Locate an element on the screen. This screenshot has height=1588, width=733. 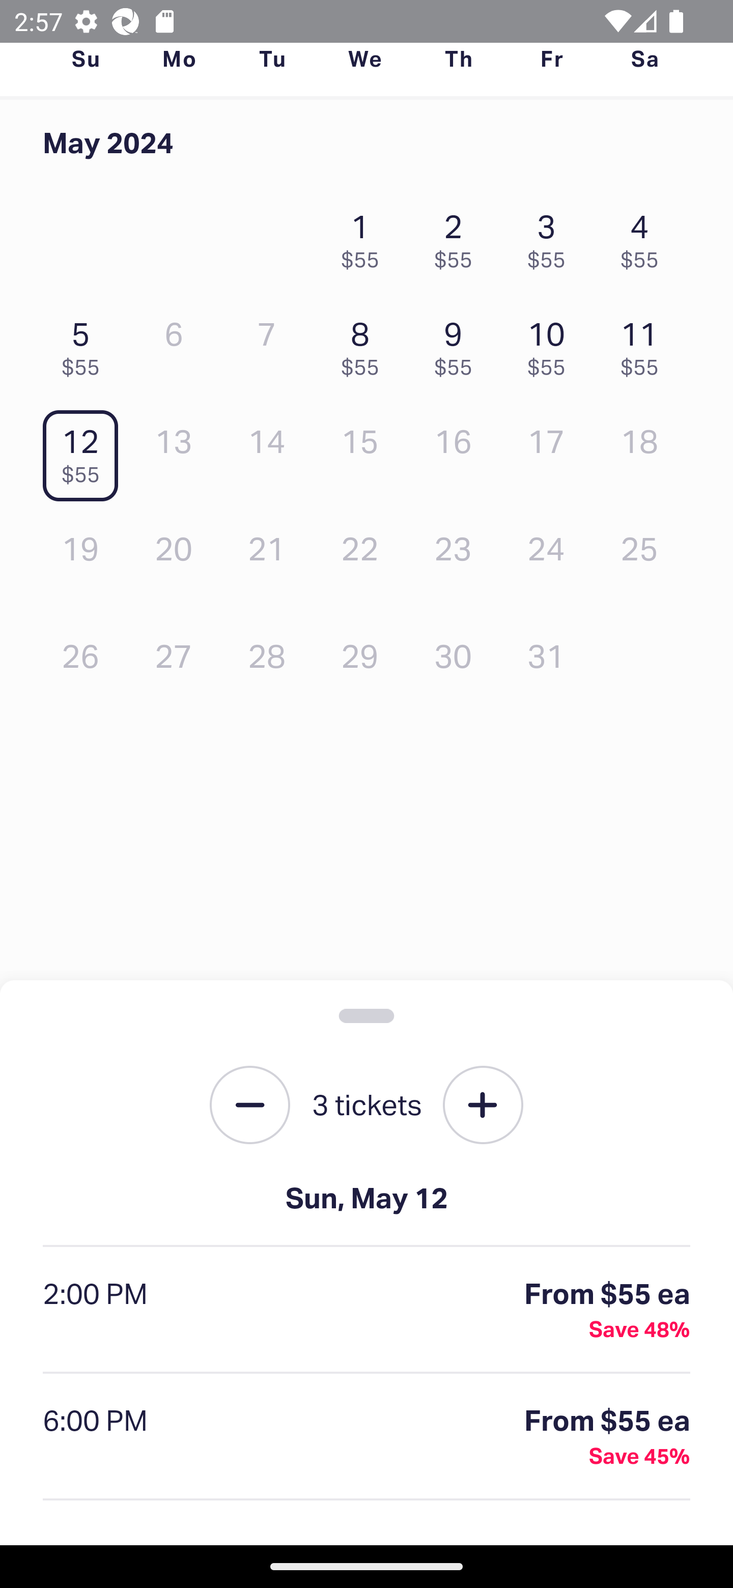
9 $55 is located at coordinates (458, 344).